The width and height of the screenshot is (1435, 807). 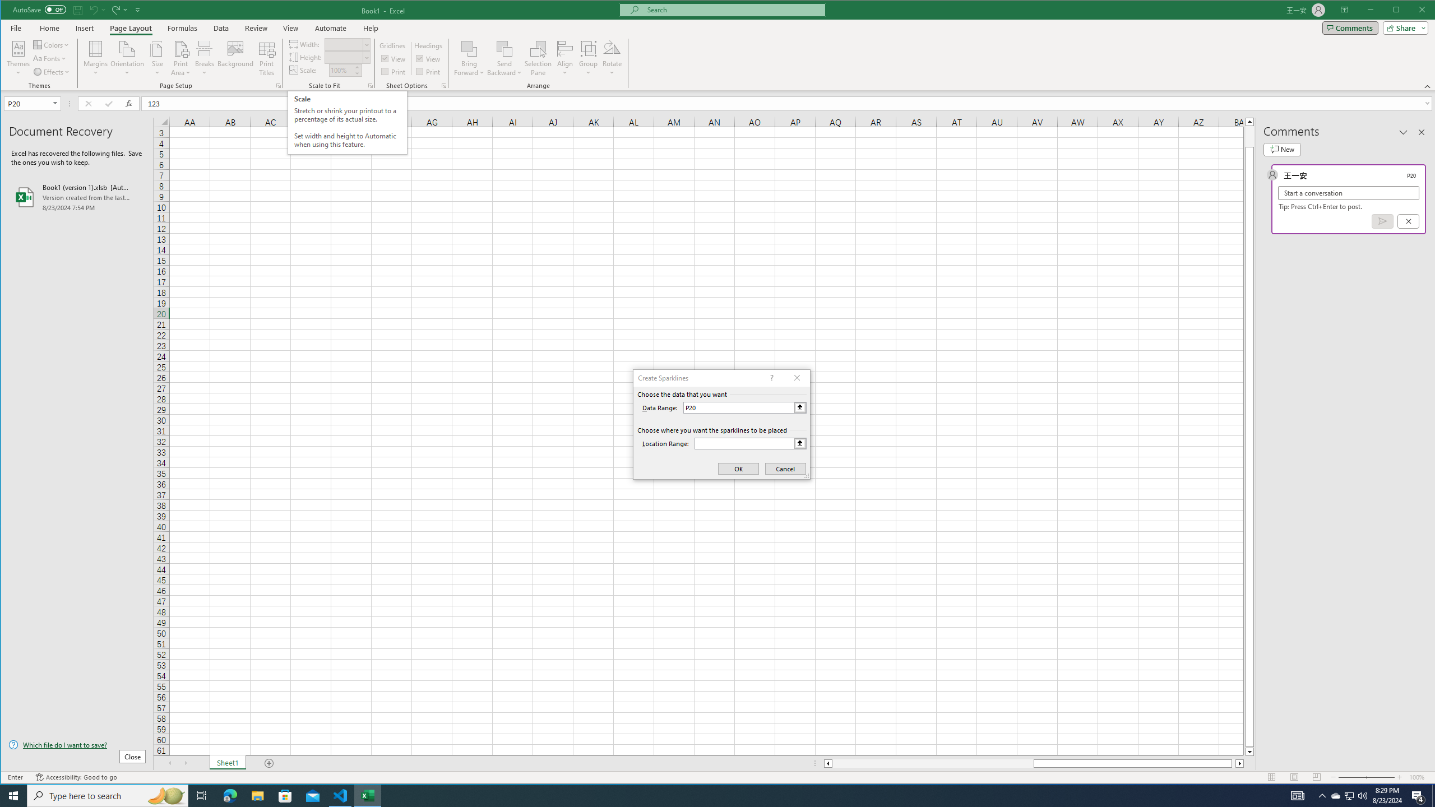 I want to click on Effects, so click(x=52, y=72).